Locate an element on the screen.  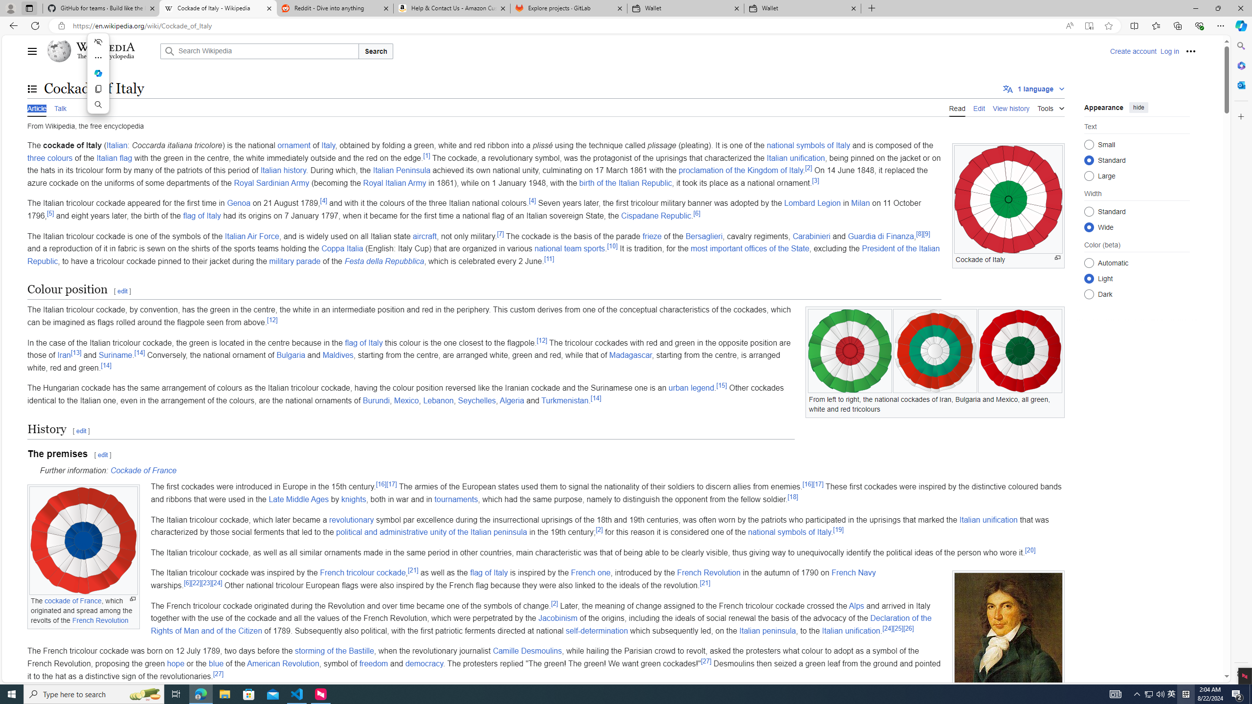
Wikipedia is located at coordinates (106, 47).